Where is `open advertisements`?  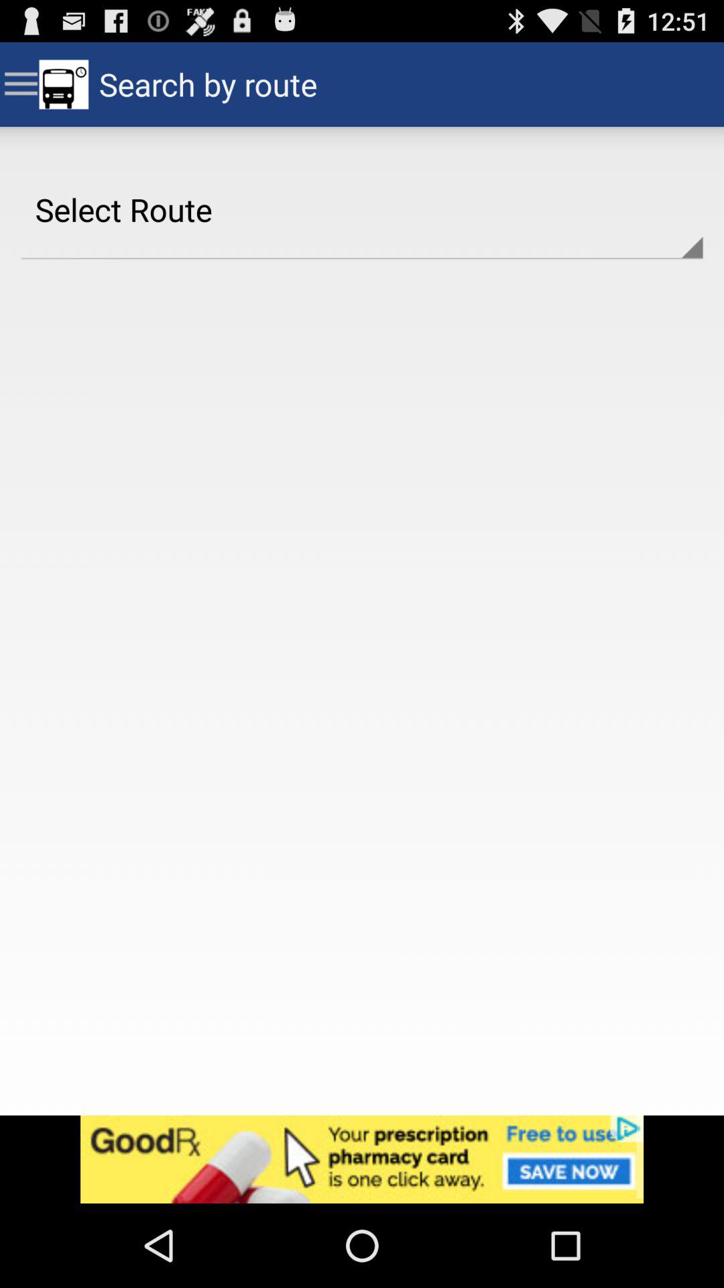
open advertisements is located at coordinates (362, 1159).